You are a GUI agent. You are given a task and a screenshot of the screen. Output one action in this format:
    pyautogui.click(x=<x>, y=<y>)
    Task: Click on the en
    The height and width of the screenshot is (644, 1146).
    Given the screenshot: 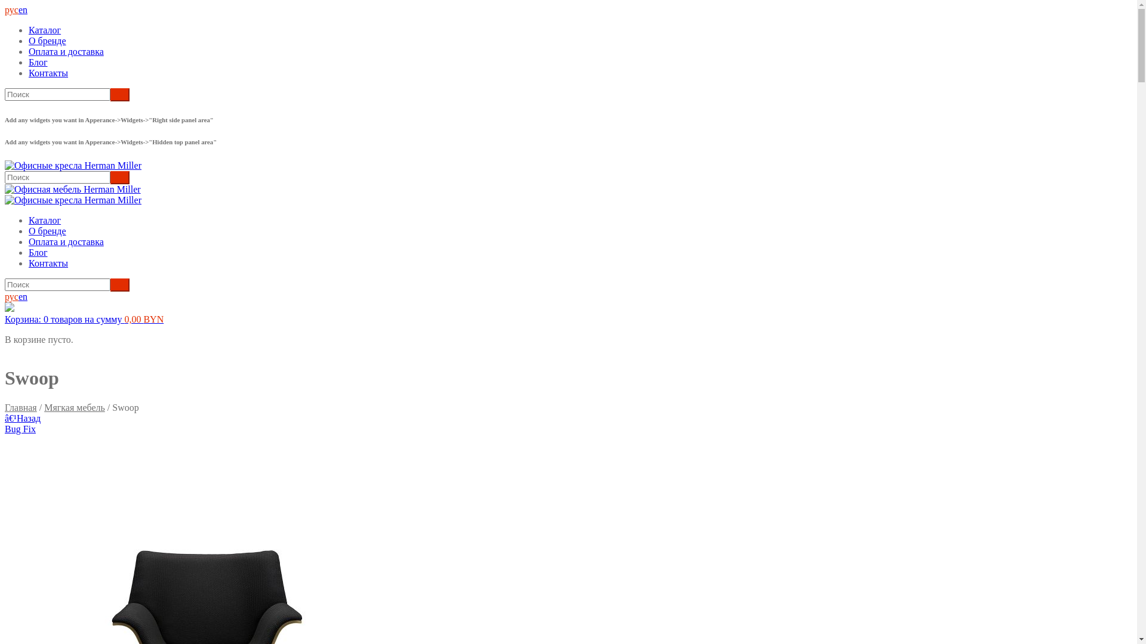 What is the action you would take?
    pyautogui.click(x=23, y=297)
    